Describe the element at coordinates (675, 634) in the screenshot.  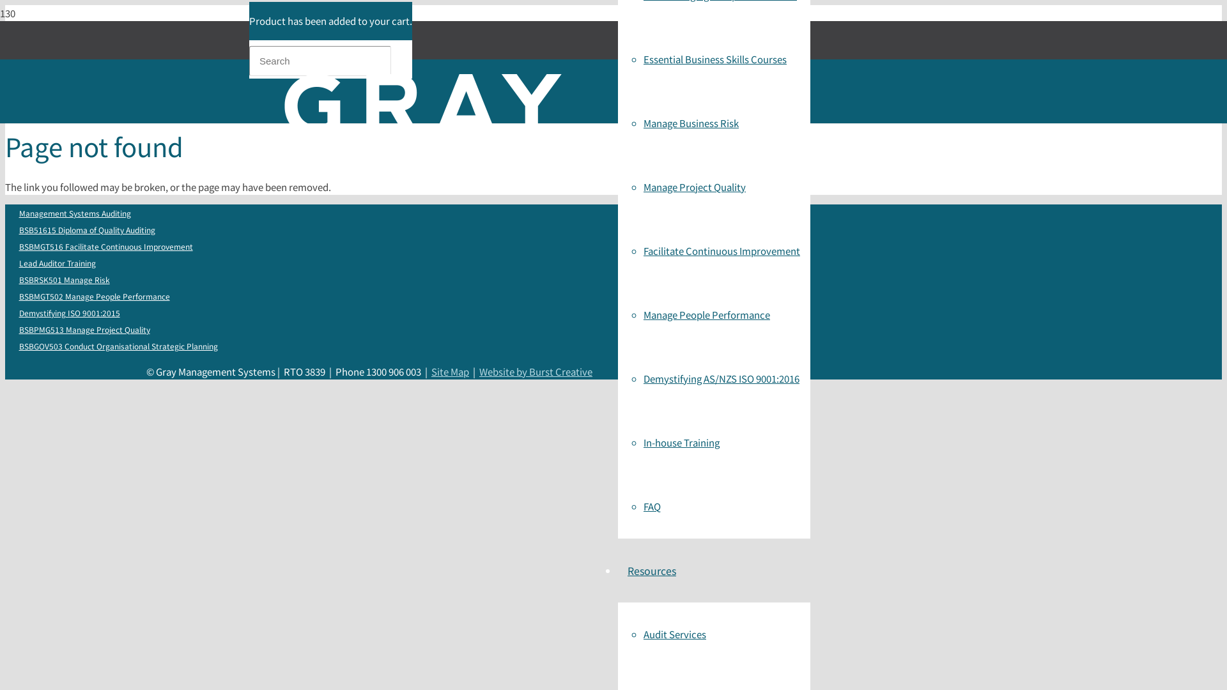
I see `Audit Services` at that location.